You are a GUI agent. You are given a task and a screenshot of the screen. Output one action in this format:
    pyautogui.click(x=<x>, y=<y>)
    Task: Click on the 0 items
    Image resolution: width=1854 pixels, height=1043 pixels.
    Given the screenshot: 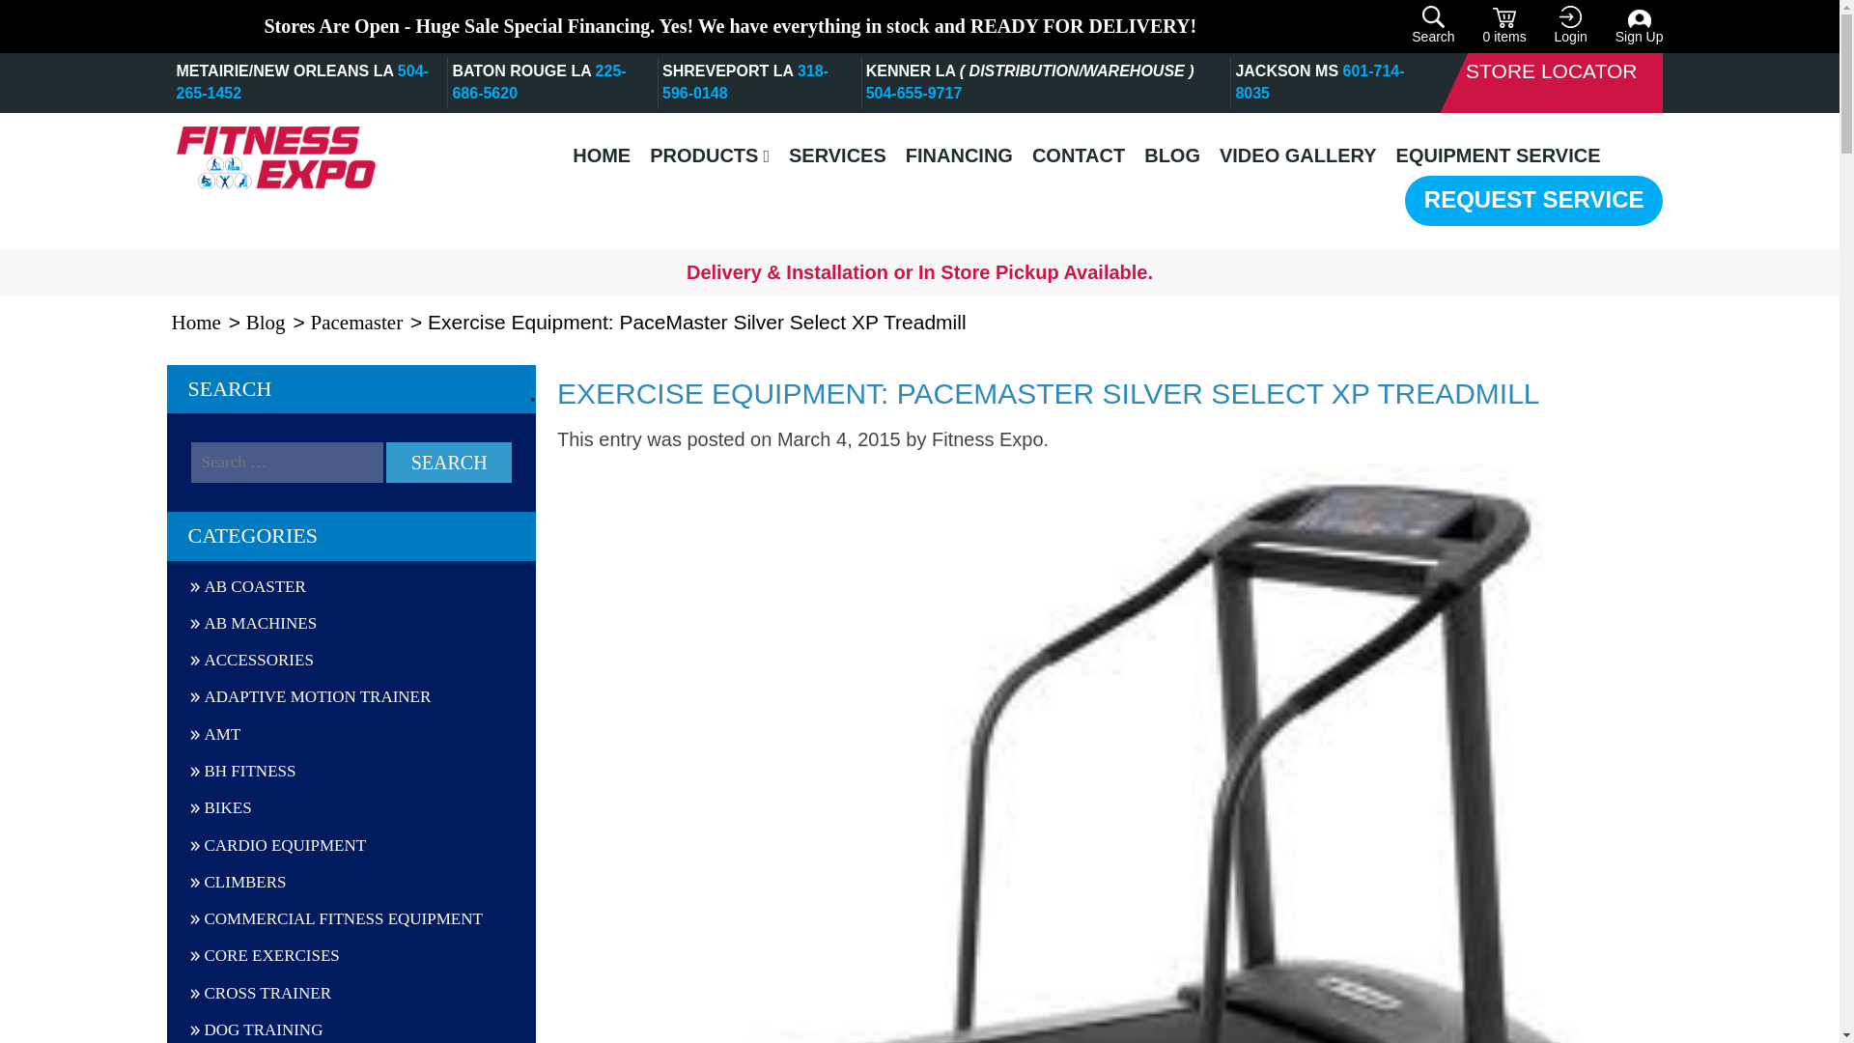 What is the action you would take?
    pyautogui.click(x=1504, y=25)
    